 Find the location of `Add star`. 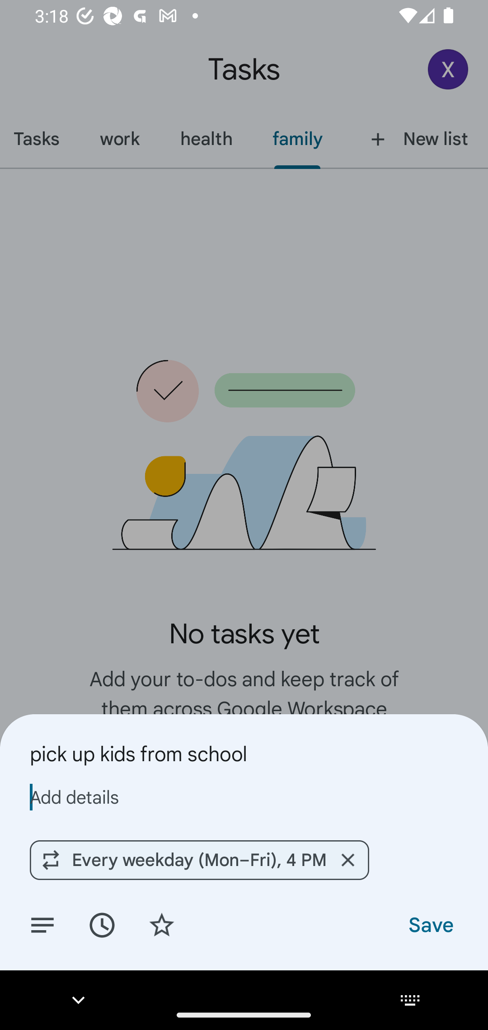

Add star is located at coordinates (162, 924).